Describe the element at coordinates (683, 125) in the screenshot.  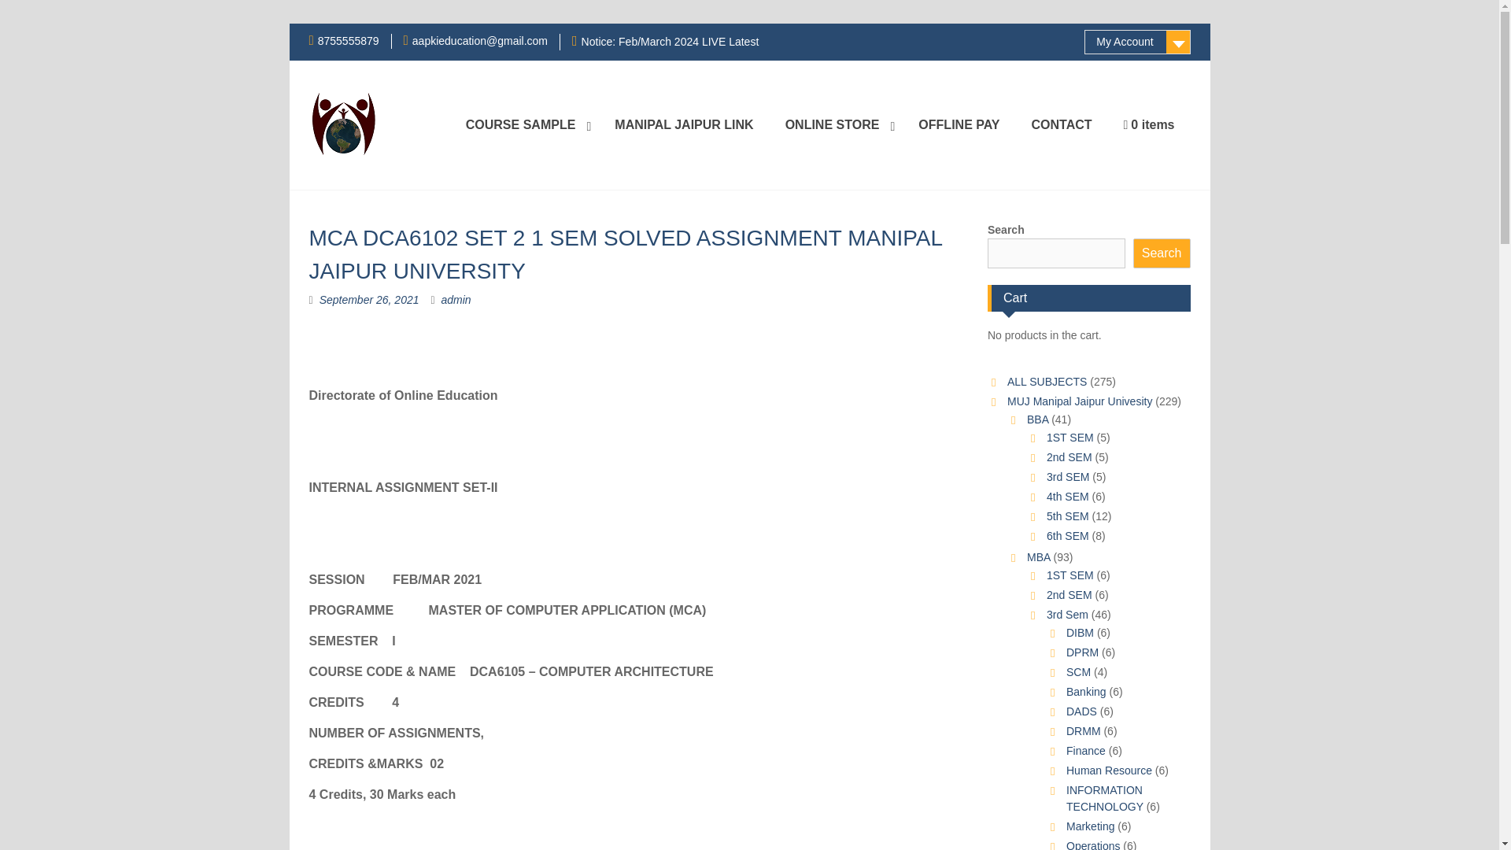
I see `MANIPAL JAIPUR LINK` at that location.